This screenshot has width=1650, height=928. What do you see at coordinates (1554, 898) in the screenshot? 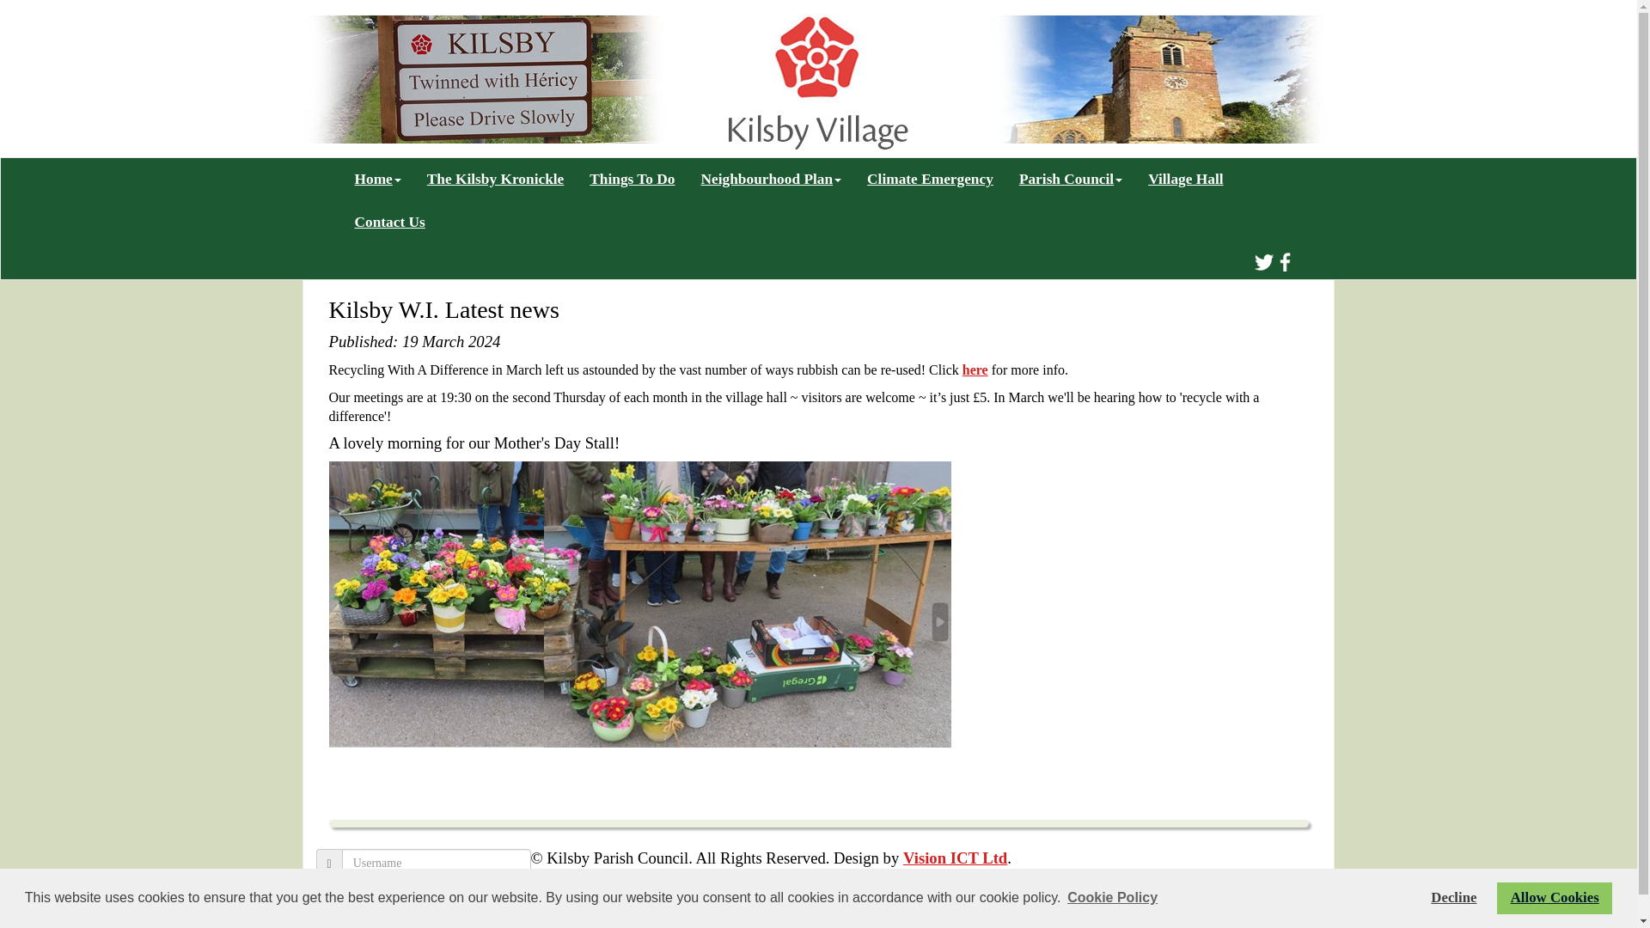
I see `Allow Cookies` at bounding box center [1554, 898].